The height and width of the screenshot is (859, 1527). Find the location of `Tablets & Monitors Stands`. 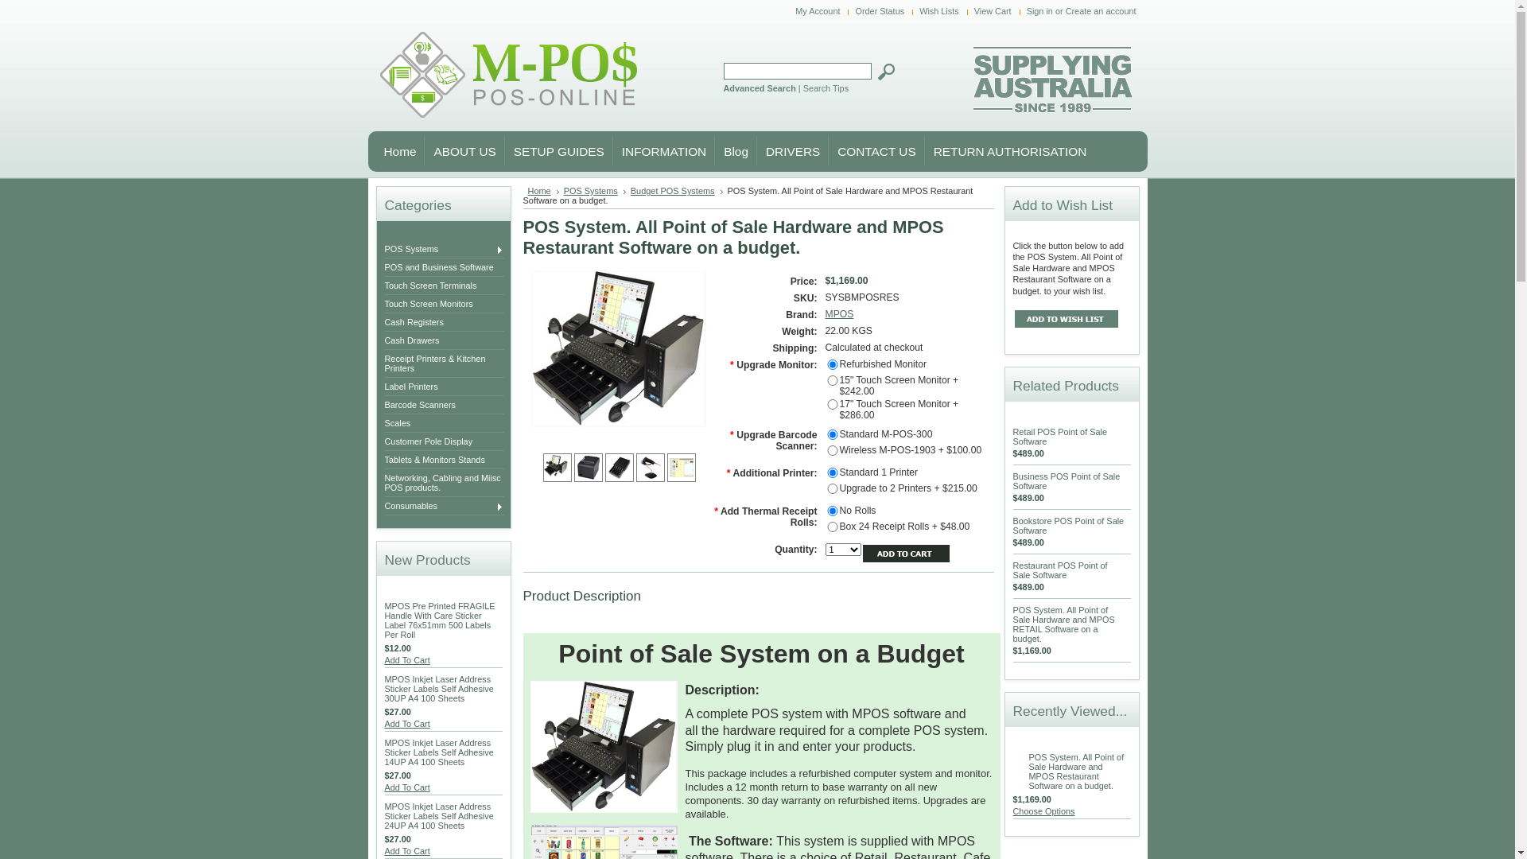

Tablets & Monitors Stands is located at coordinates (448, 460).